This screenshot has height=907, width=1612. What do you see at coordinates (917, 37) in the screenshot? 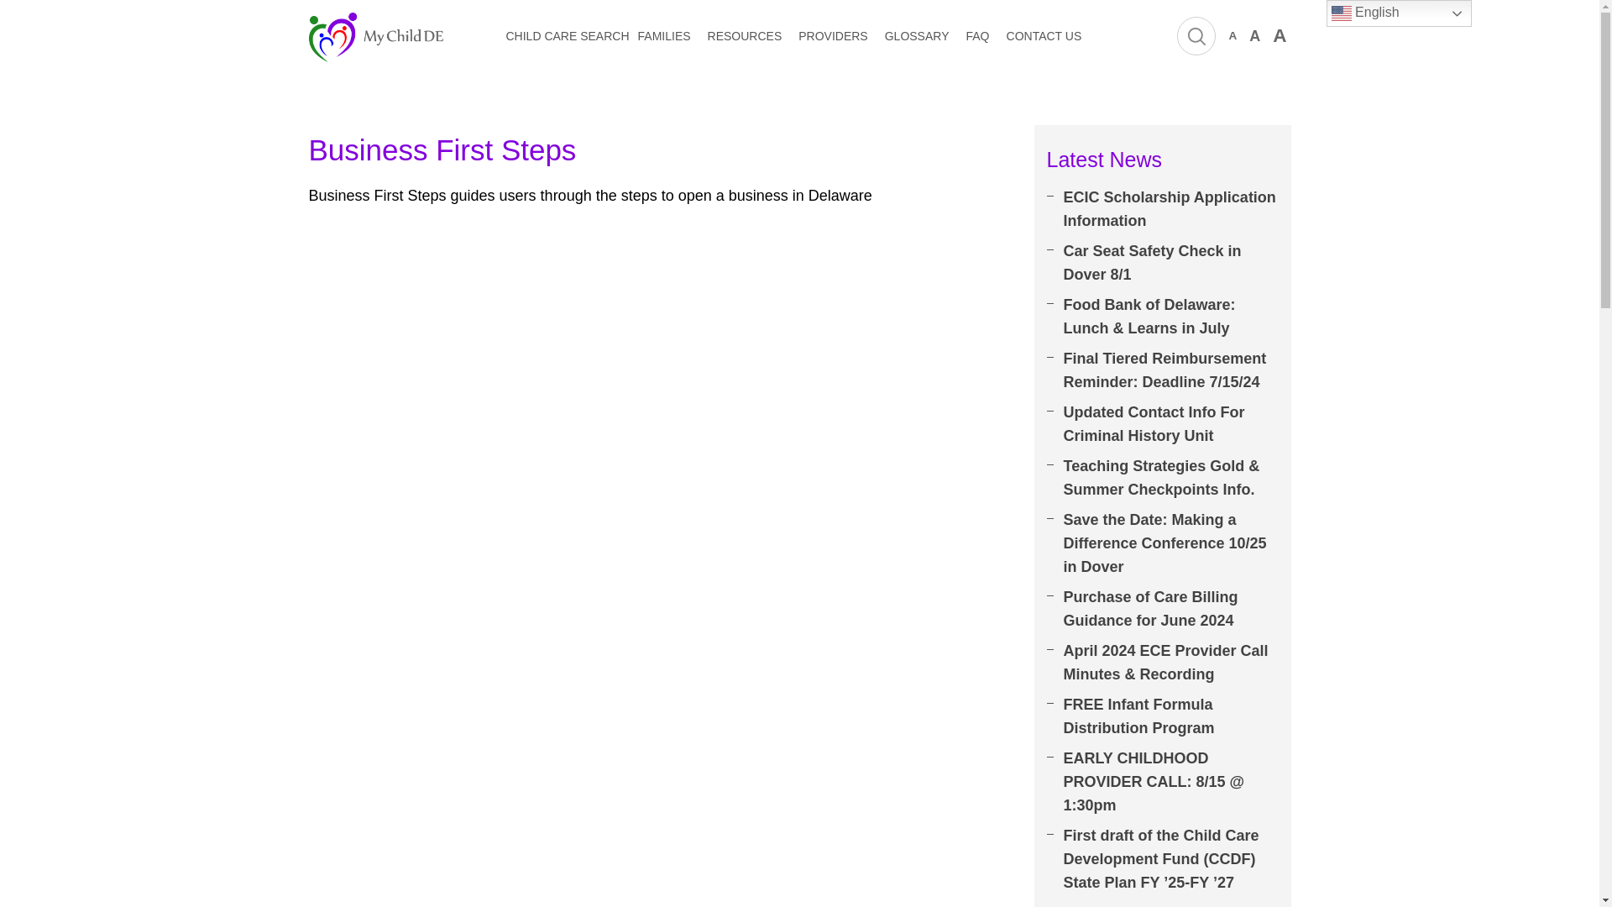
I see `GLOSSARY` at bounding box center [917, 37].